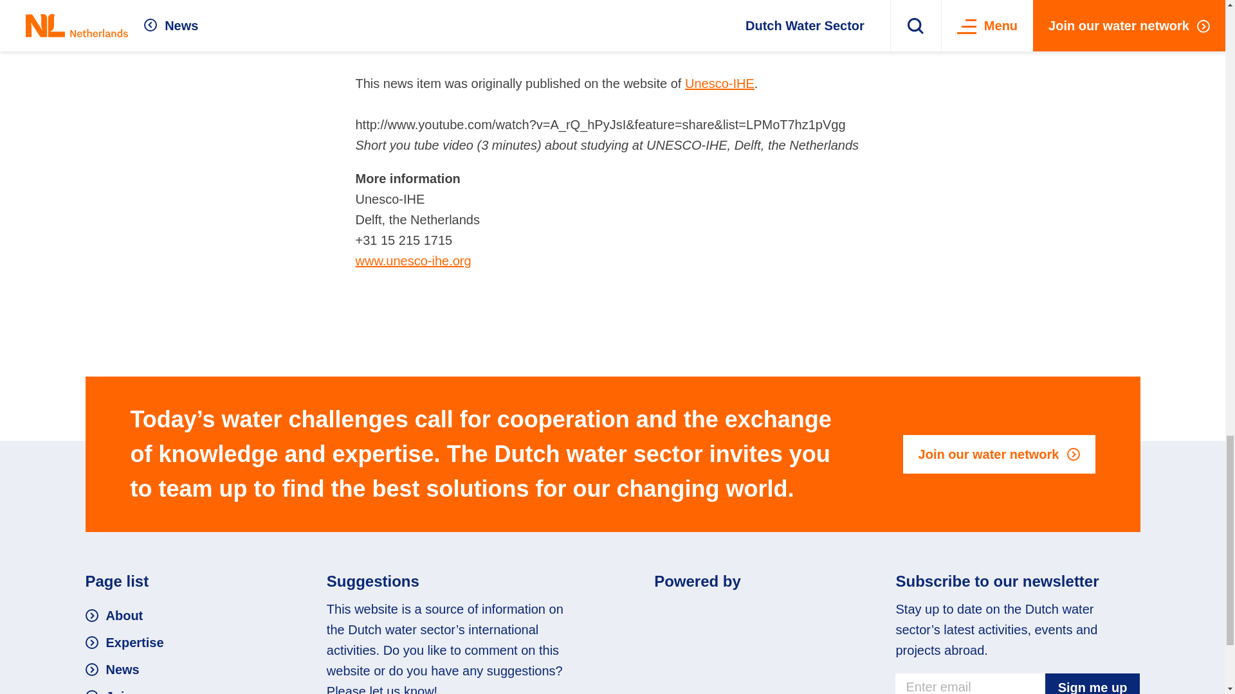 This screenshot has height=694, width=1235. I want to click on About, so click(114, 616).